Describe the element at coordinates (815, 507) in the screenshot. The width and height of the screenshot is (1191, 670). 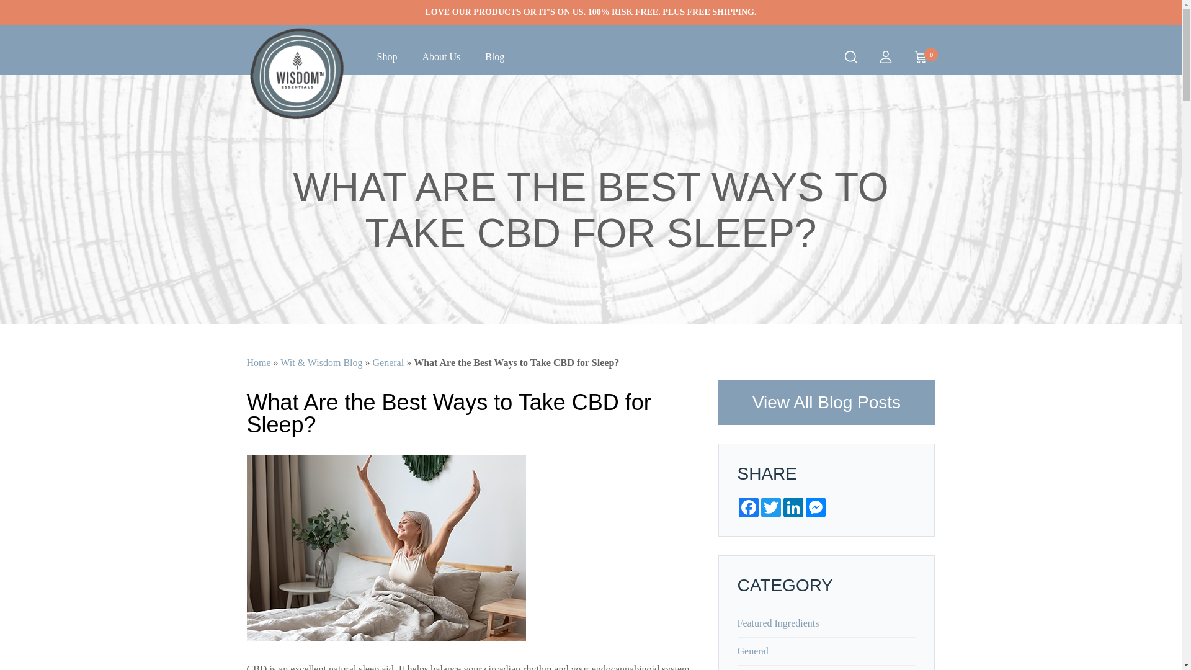
I see `Messenger` at that location.